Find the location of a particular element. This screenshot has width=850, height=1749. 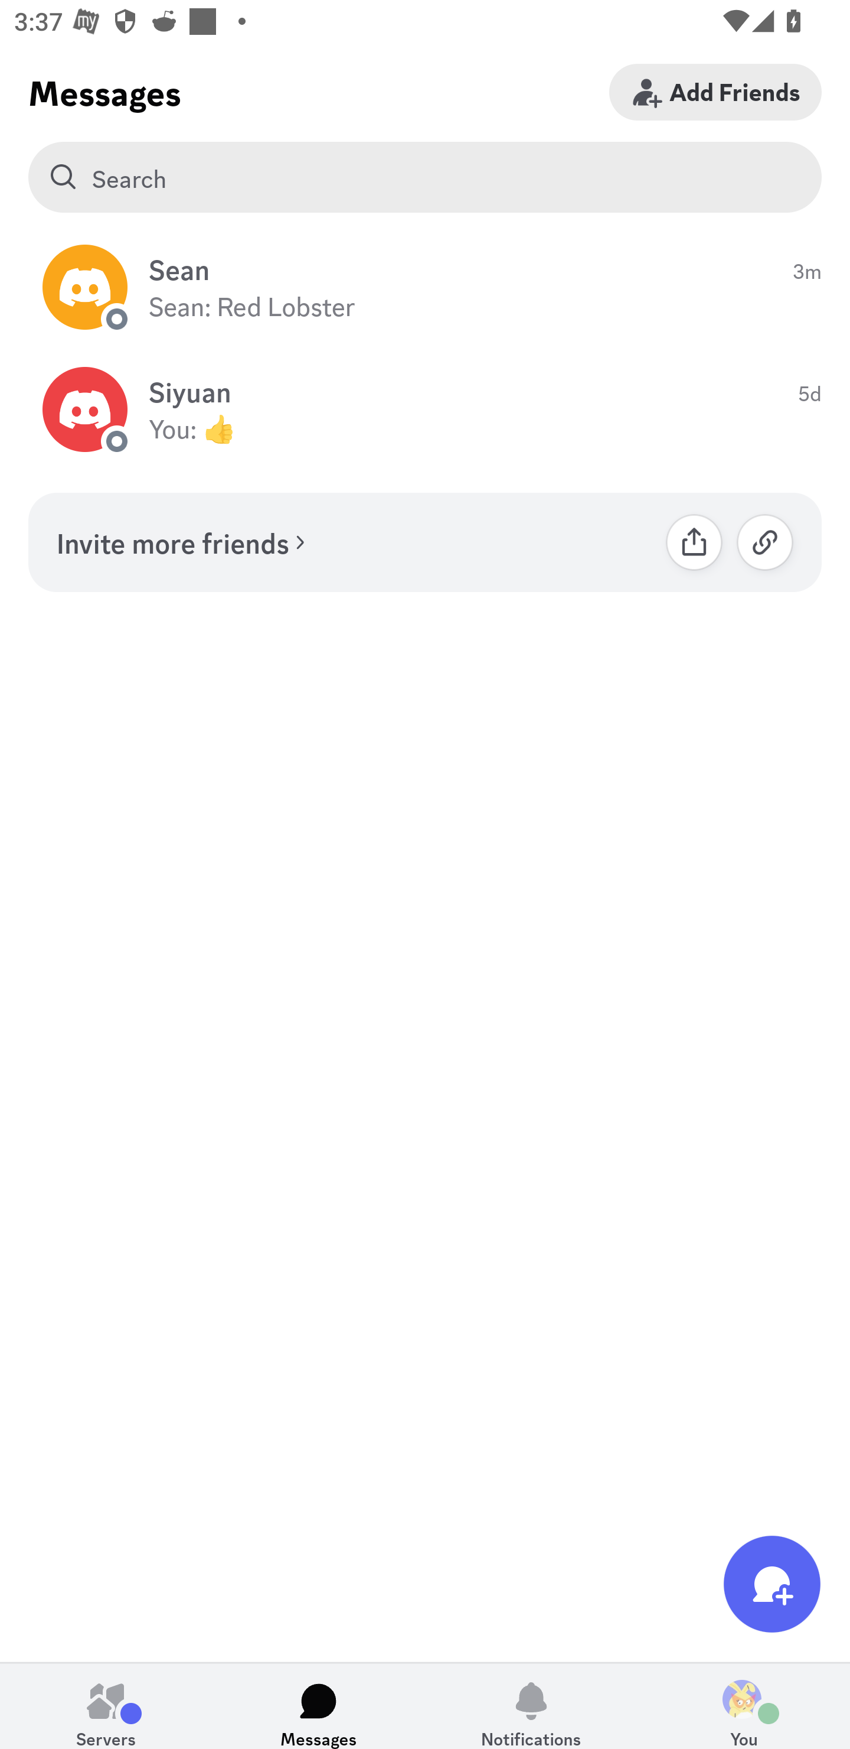

Notifications is located at coordinates (531, 1706).